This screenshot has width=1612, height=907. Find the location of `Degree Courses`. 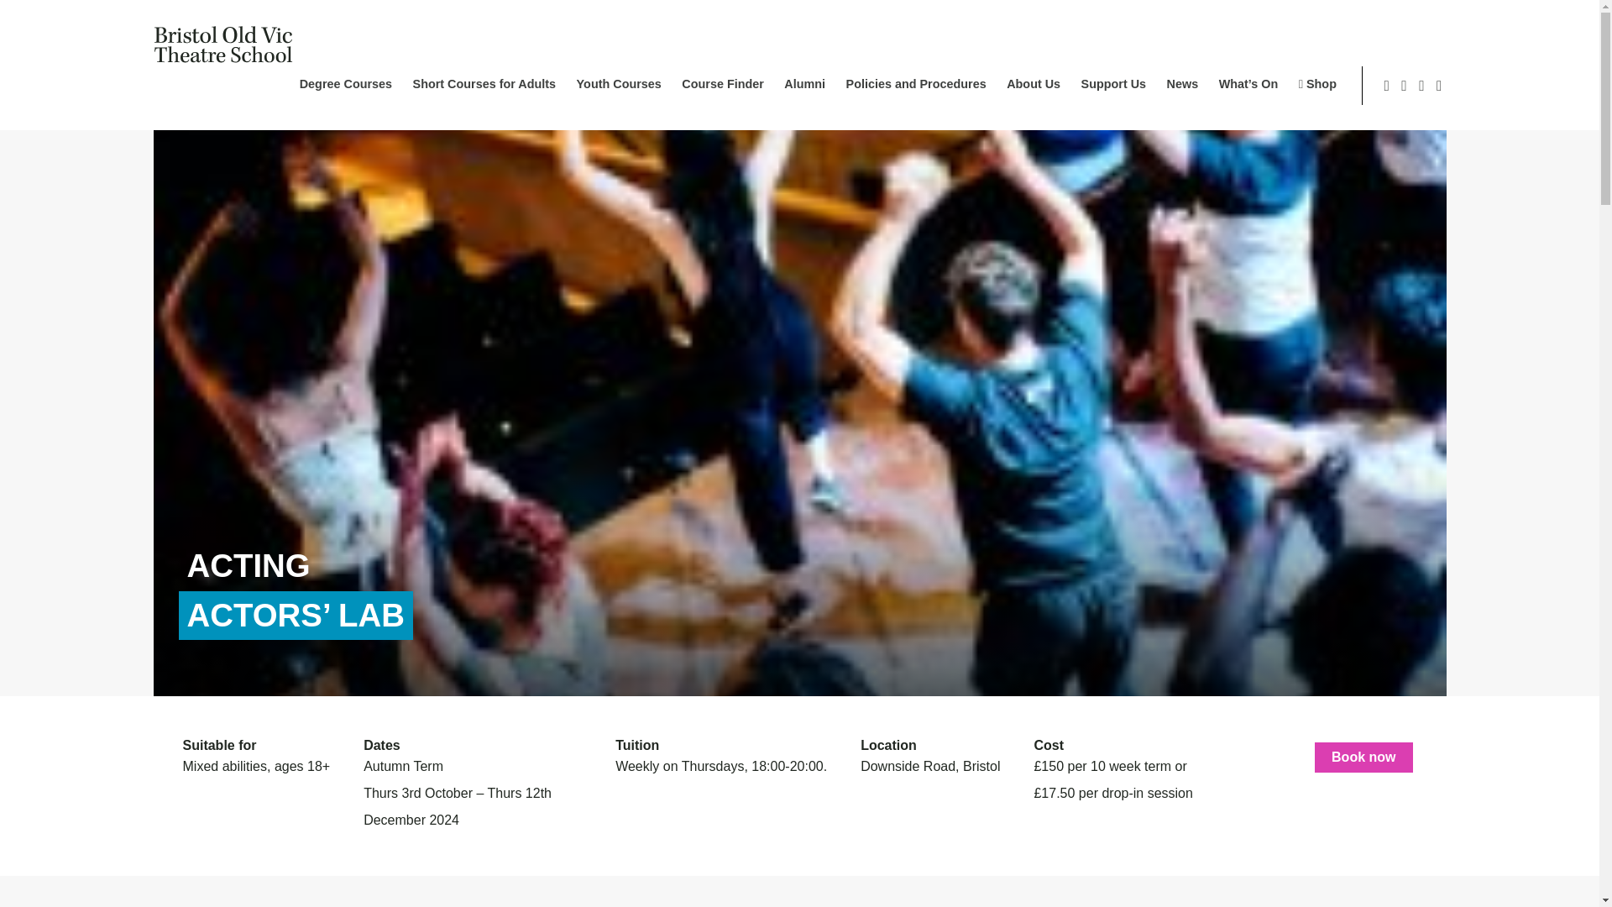

Degree Courses is located at coordinates (346, 83).